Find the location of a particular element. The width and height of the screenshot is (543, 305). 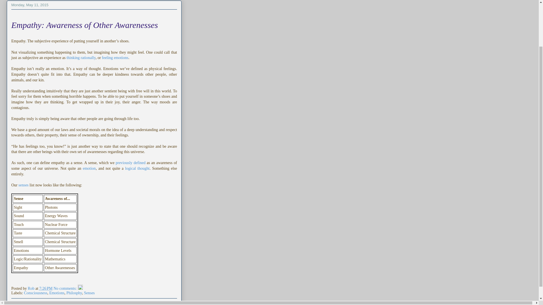

author profile is located at coordinates (31, 289).